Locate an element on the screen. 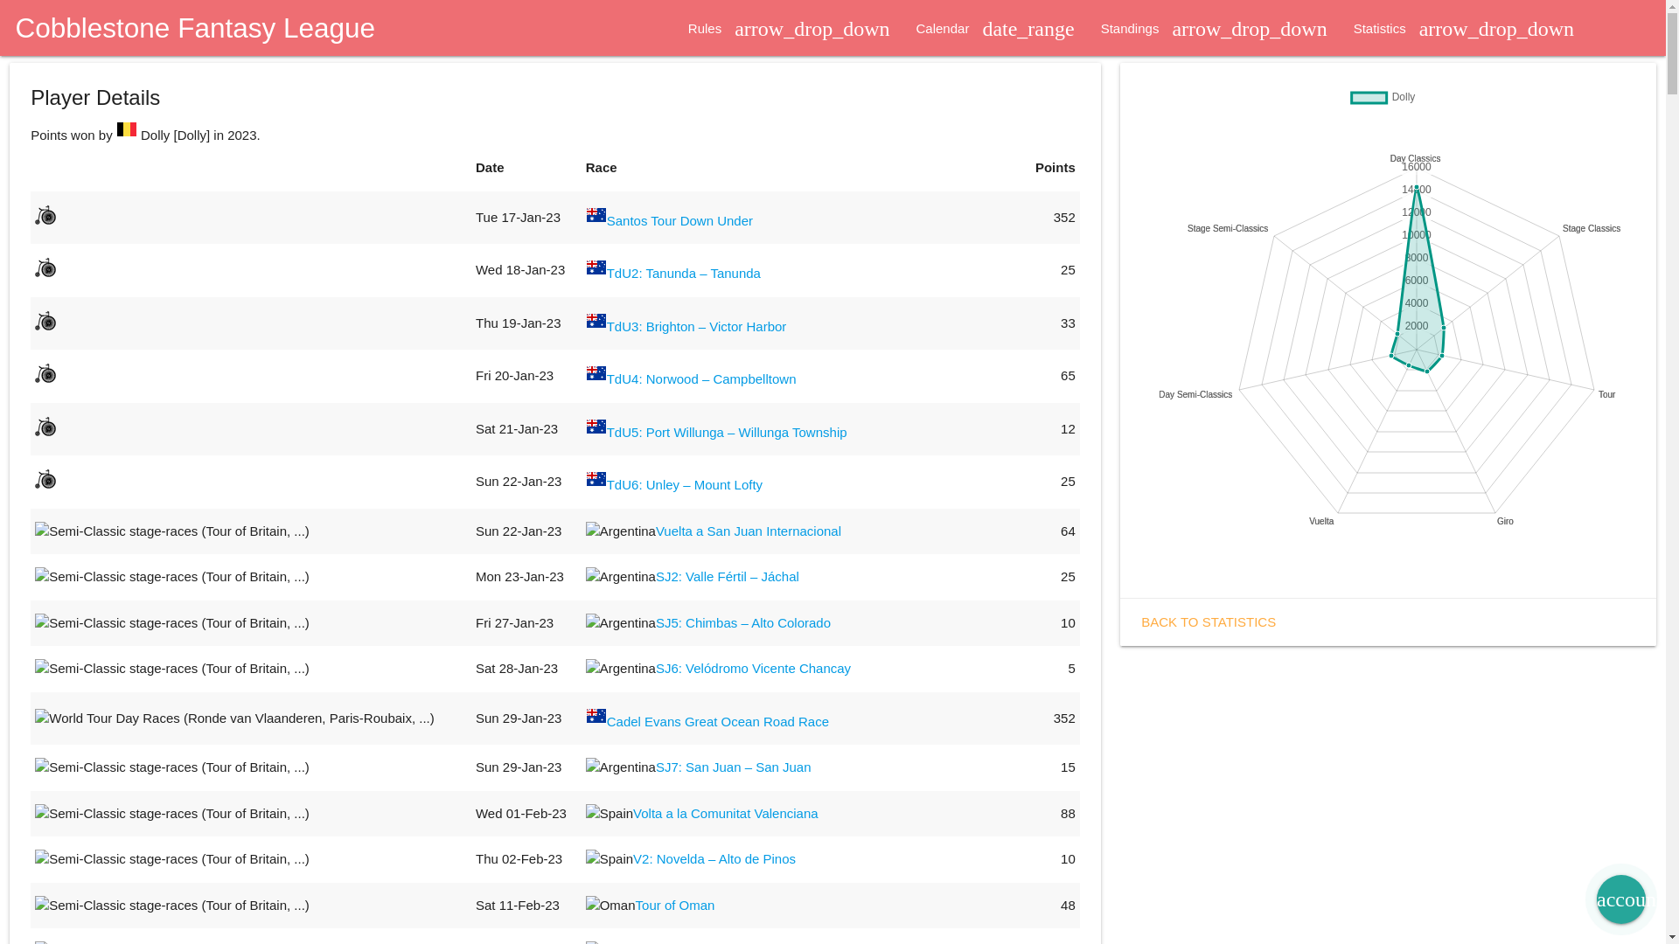  Vuelta a San Juan Internacional is located at coordinates (749, 530).